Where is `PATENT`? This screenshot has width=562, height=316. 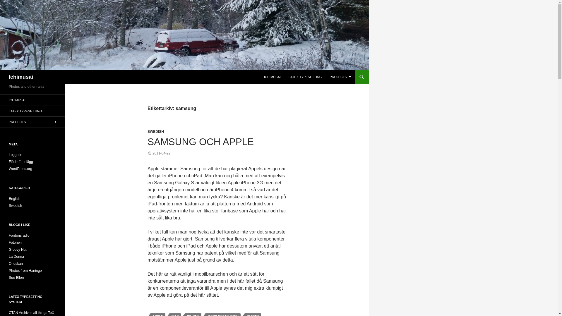
PATENT is located at coordinates (253, 315).